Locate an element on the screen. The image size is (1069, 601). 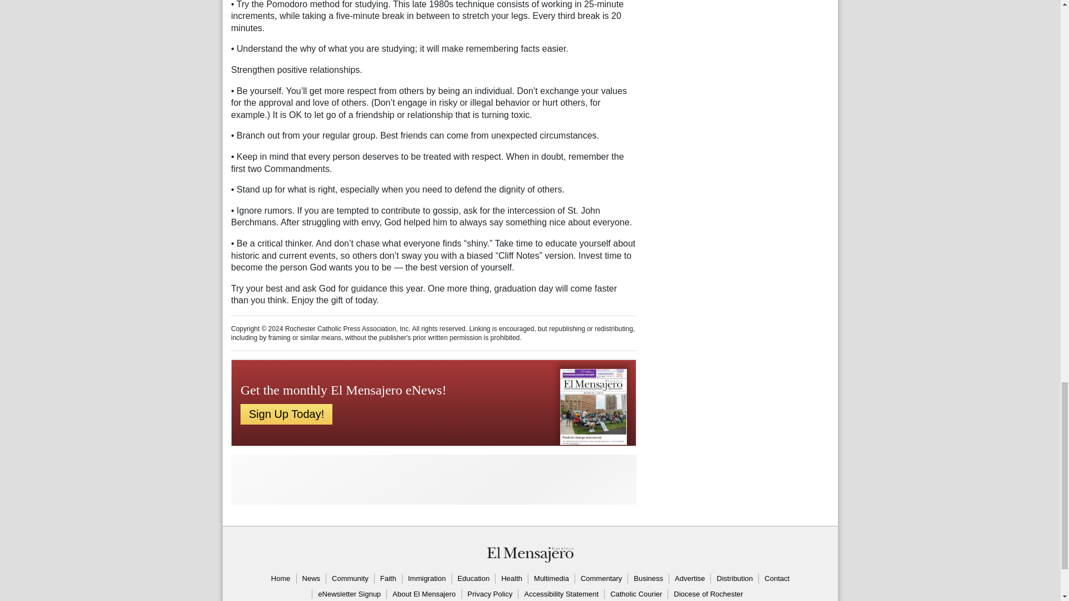
Sign Up Today! is located at coordinates (286, 414).